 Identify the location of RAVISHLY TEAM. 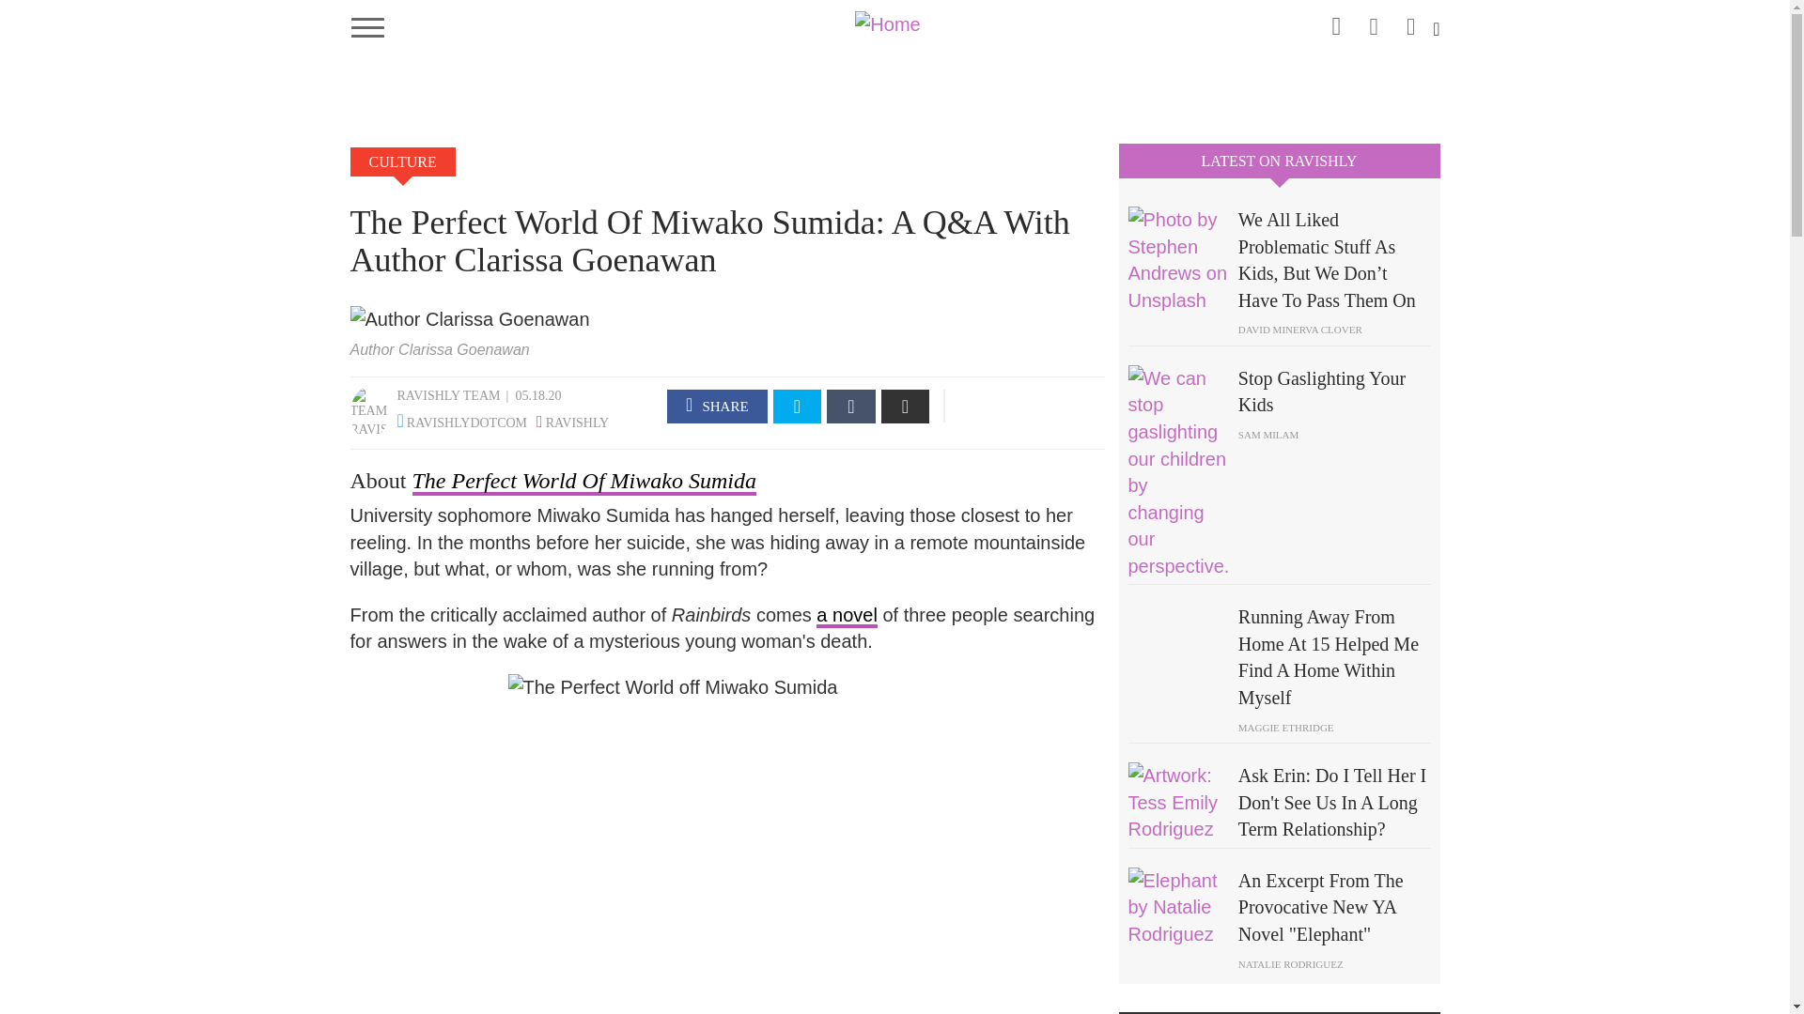
(447, 394).